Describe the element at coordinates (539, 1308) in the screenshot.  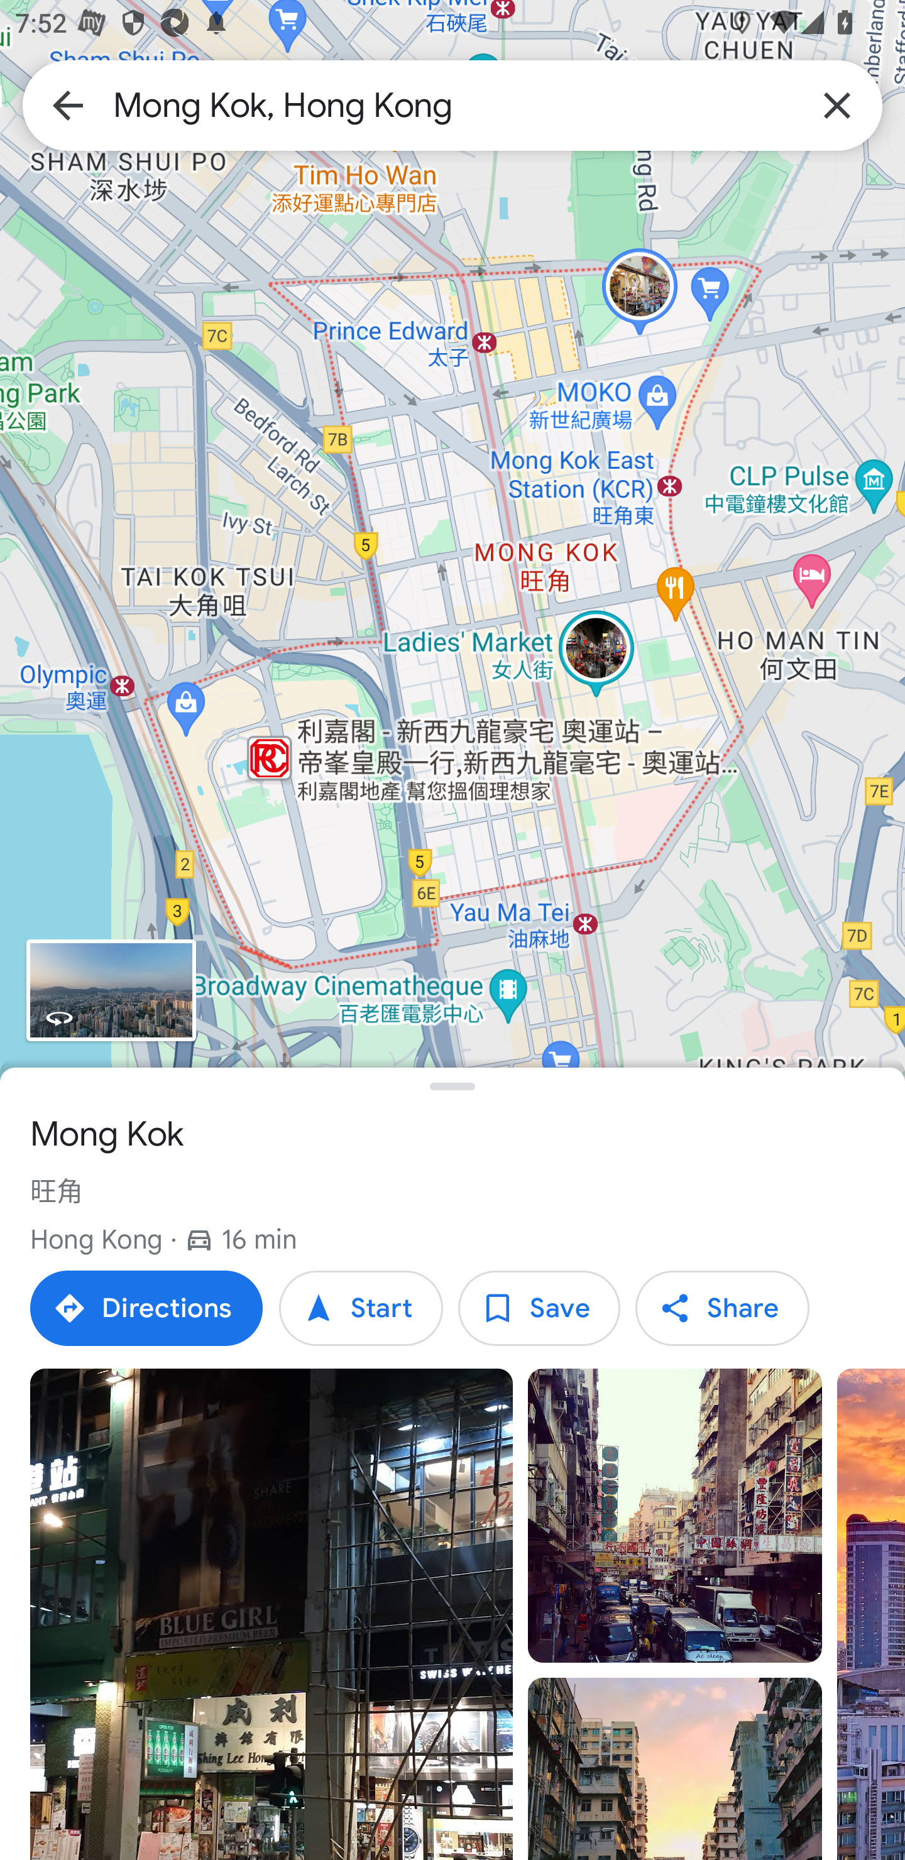
I see `Save Mong Kok to lists Save Save Mong Kok to lists` at that location.